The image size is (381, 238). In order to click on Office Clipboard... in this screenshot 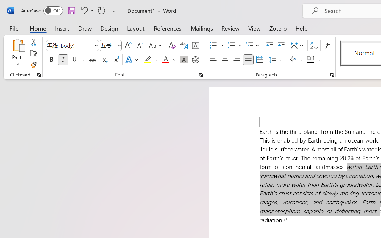, I will do `click(39, 75)`.